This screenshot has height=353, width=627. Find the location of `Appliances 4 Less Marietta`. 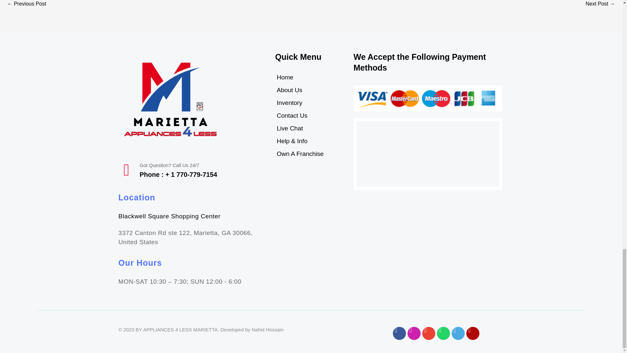

Appliances 4 Less Marietta is located at coordinates (428, 154).